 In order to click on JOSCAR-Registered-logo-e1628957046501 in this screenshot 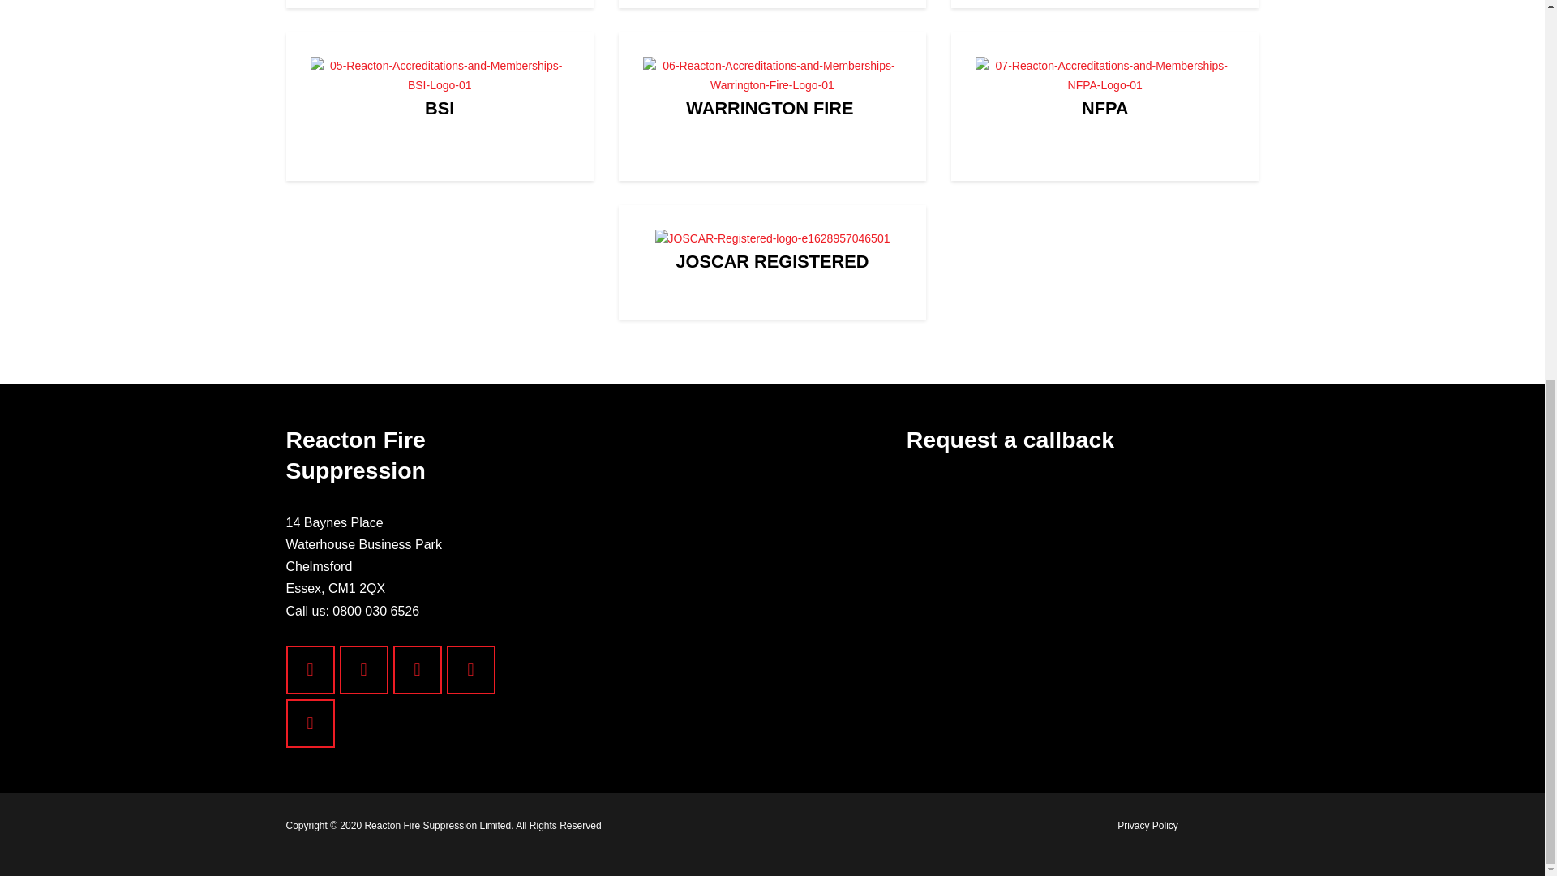, I will do `click(772, 540)`.